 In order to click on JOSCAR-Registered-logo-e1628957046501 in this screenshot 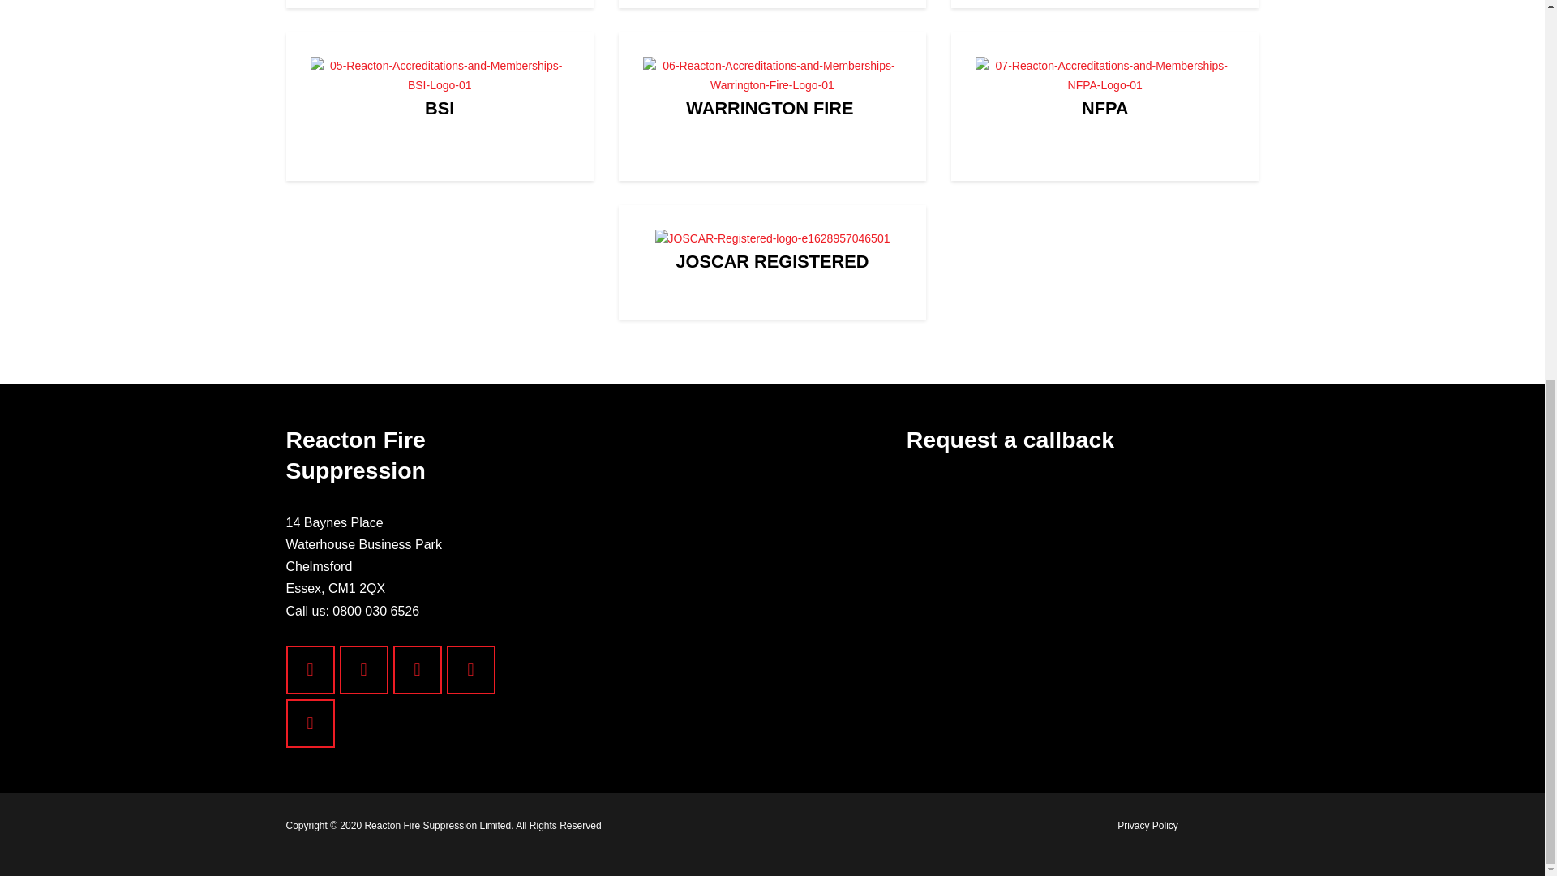, I will do `click(772, 540)`.